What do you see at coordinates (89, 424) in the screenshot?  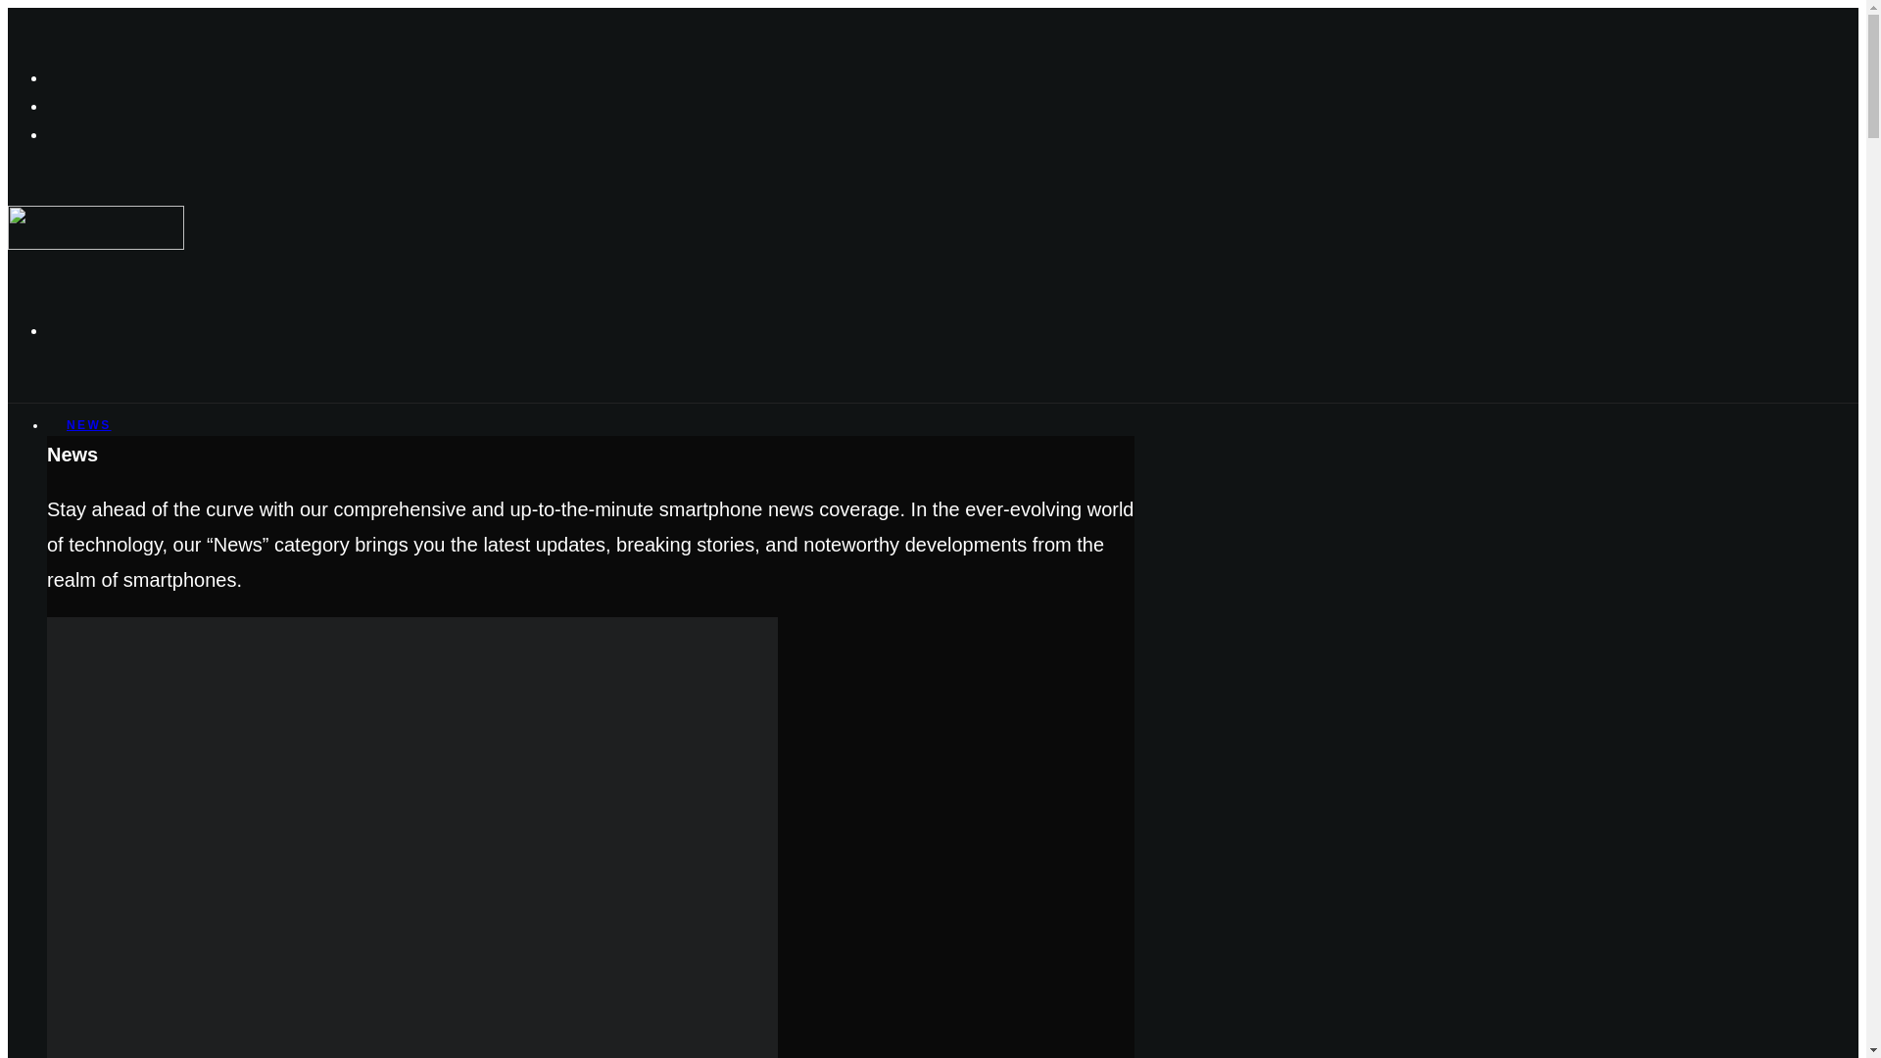 I see `NEWS` at bounding box center [89, 424].